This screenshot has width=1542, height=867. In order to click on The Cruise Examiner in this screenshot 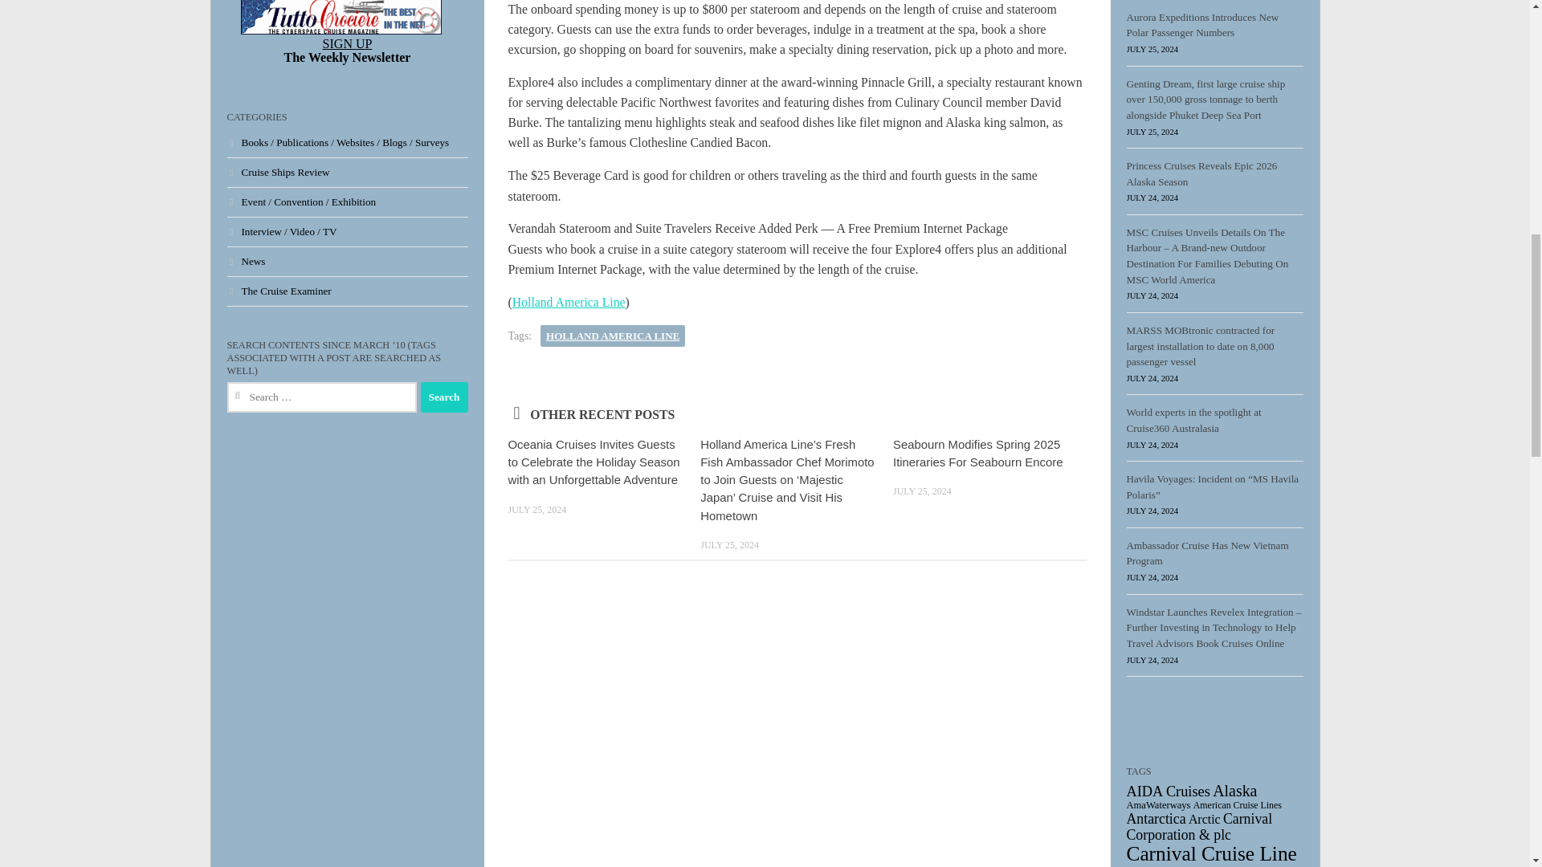, I will do `click(279, 291)`.